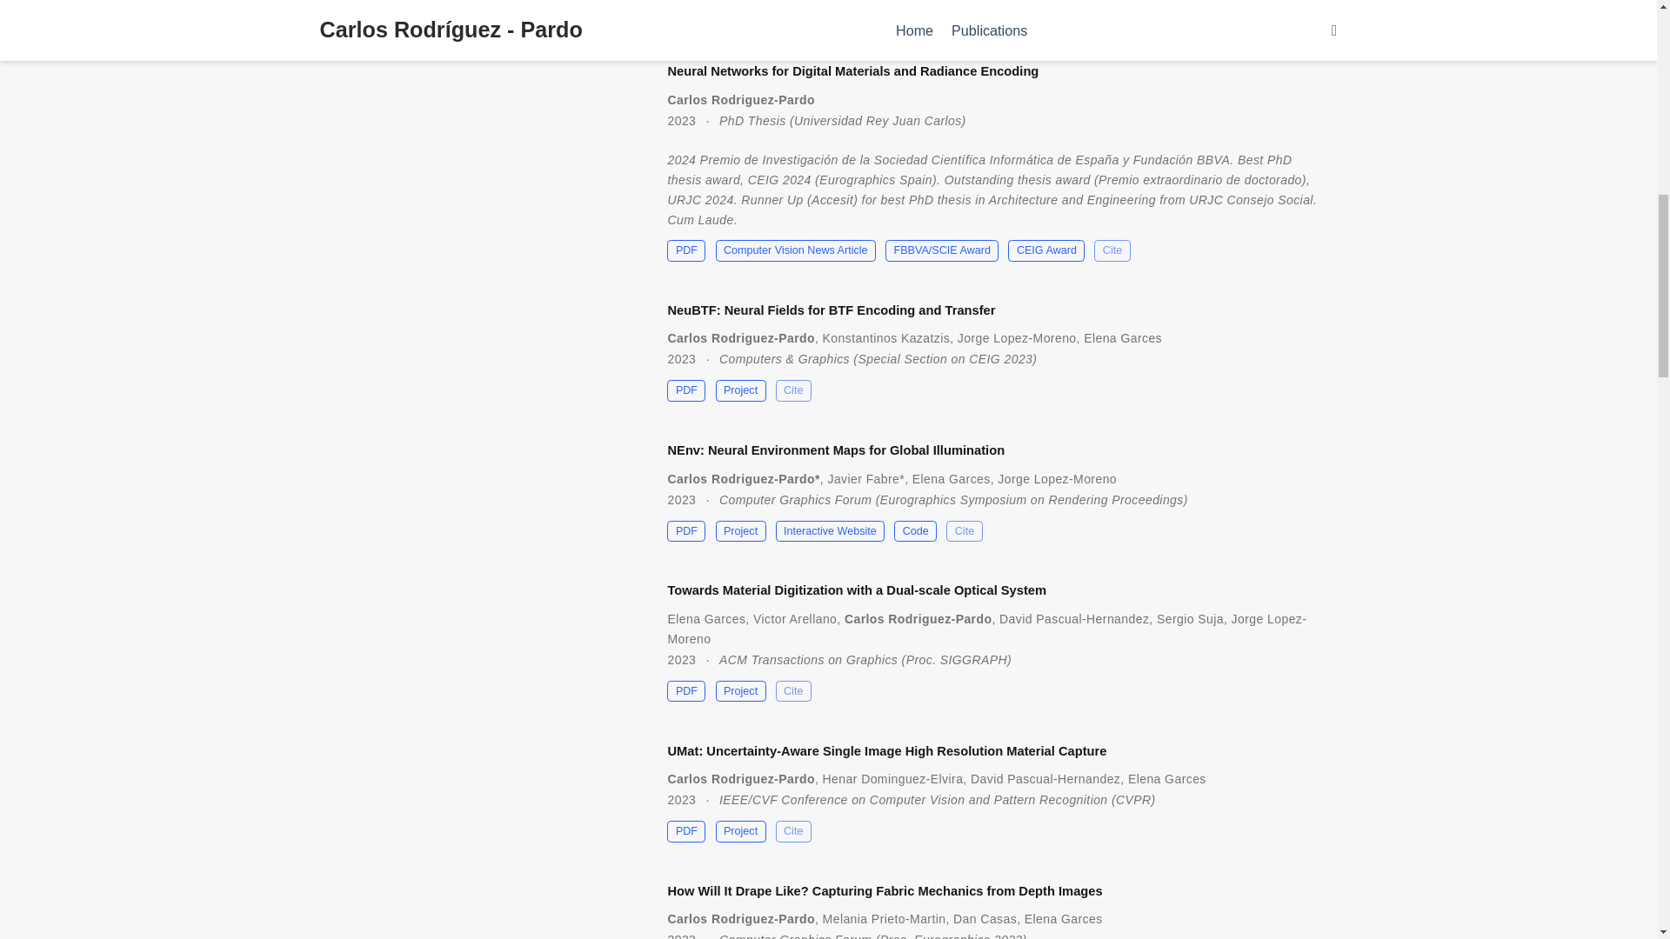  Describe the element at coordinates (902, 12) in the screenshot. I see `Video` at that location.